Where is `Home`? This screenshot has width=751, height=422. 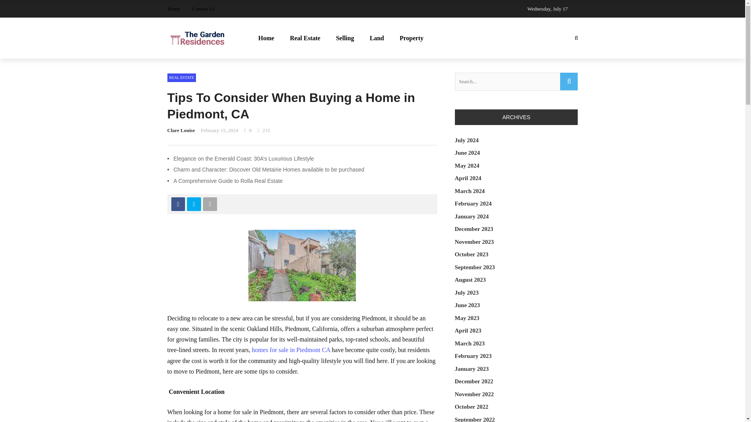 Home is located at coordinates (266, 38).